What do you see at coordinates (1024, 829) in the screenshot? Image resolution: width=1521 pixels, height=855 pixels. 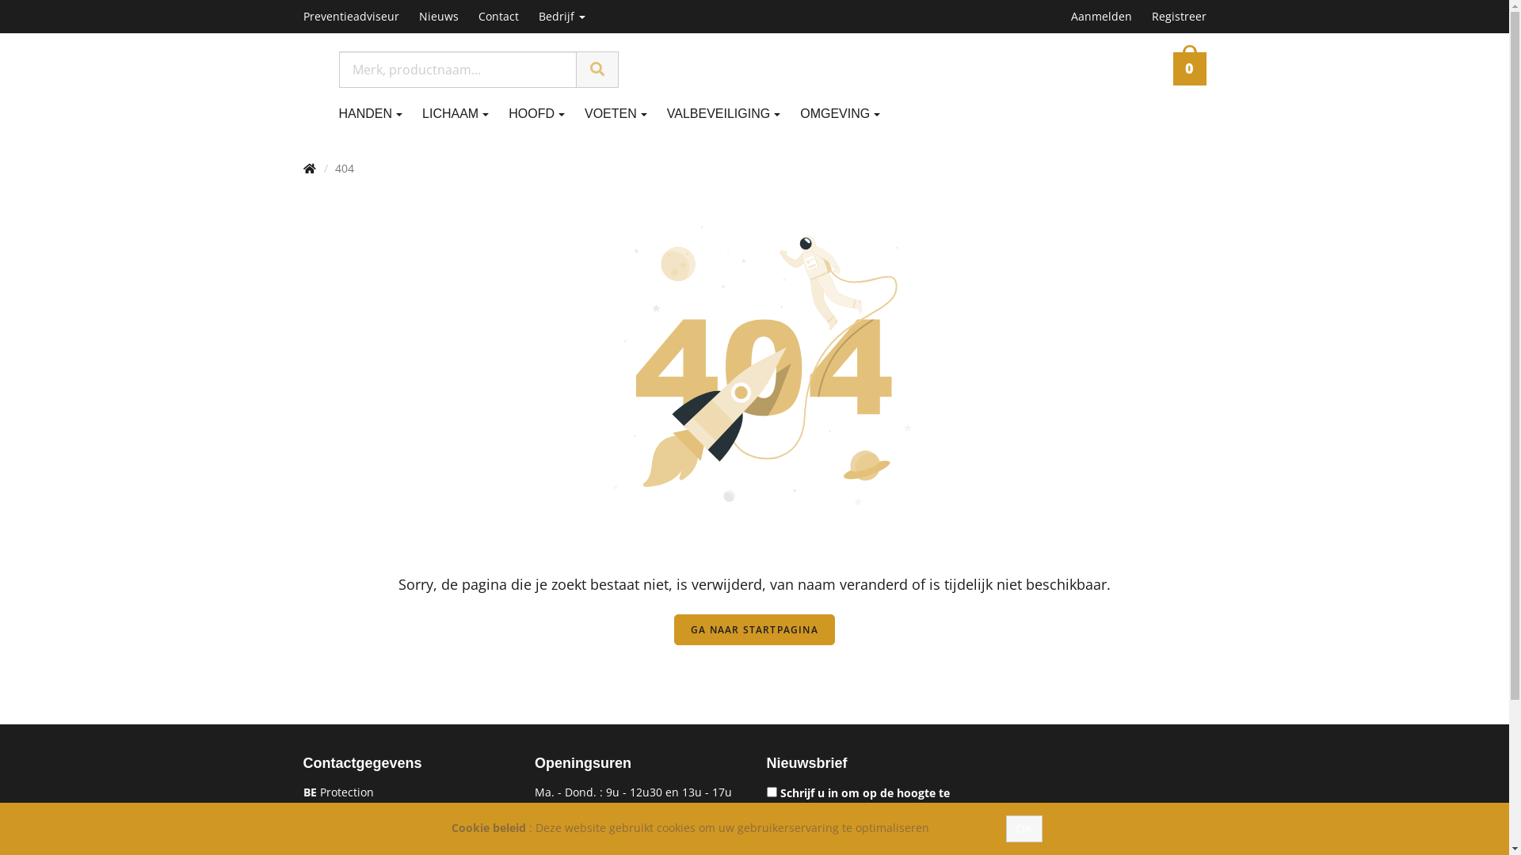 I see `OK` at bounding box center [1024, 829].